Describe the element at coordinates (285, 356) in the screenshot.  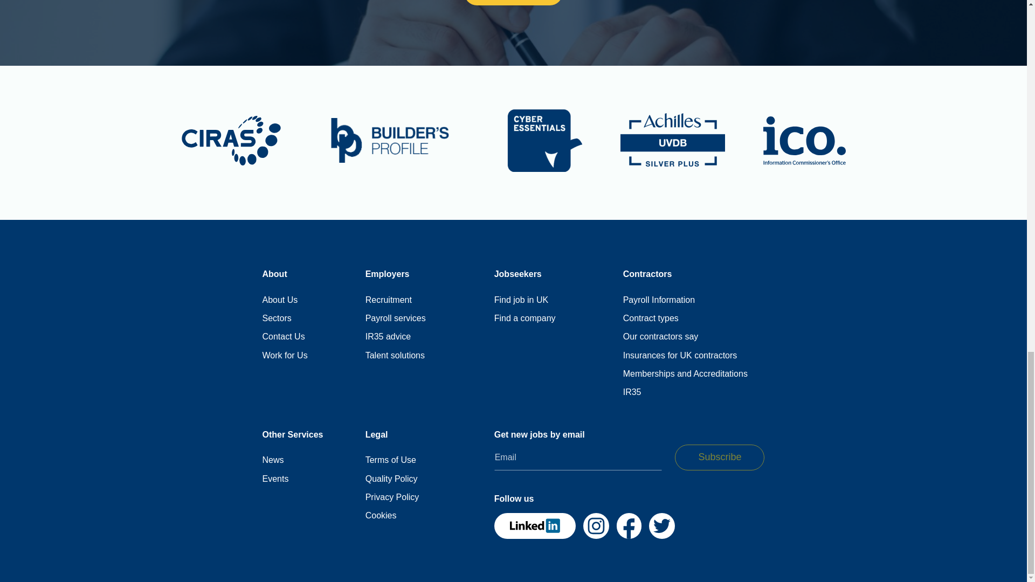
I see `Work for Us` at that location.